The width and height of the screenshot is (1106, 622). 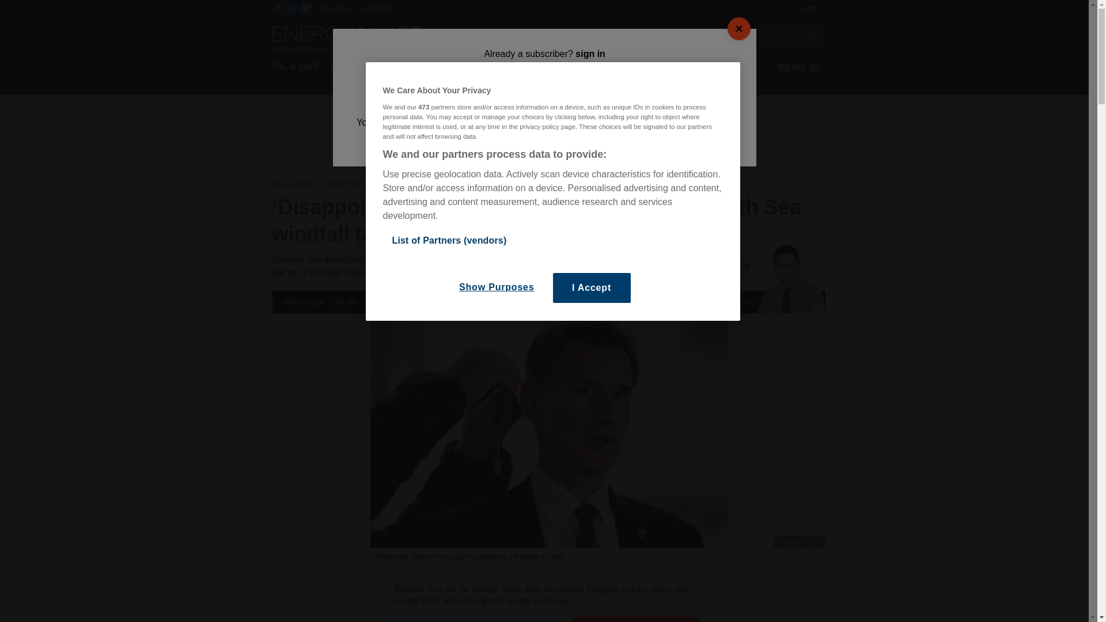 What do you see at coordinates (801, 67) in the screenshot?
I see `MENU` at bounding box center [801, 67].